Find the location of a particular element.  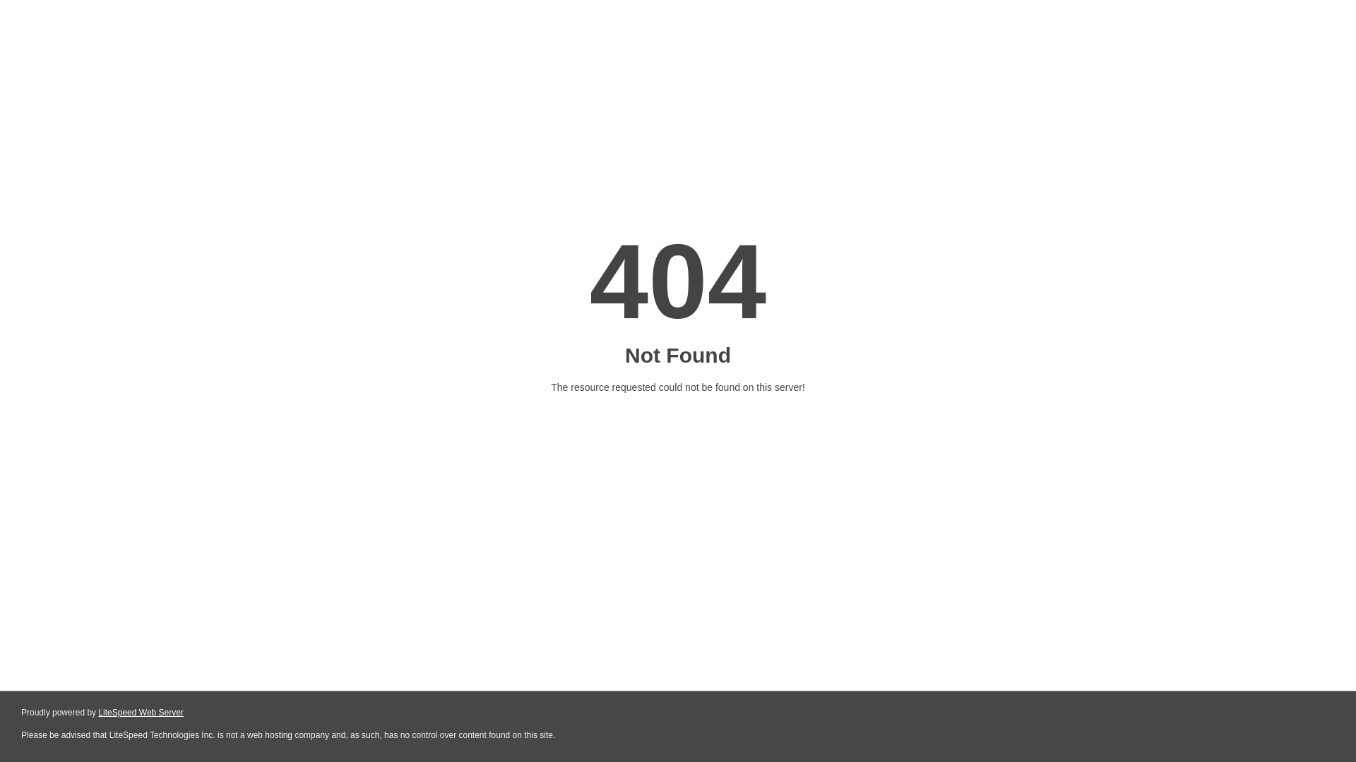

LiteSpeed Web Server is located at coordinates (141, 713).